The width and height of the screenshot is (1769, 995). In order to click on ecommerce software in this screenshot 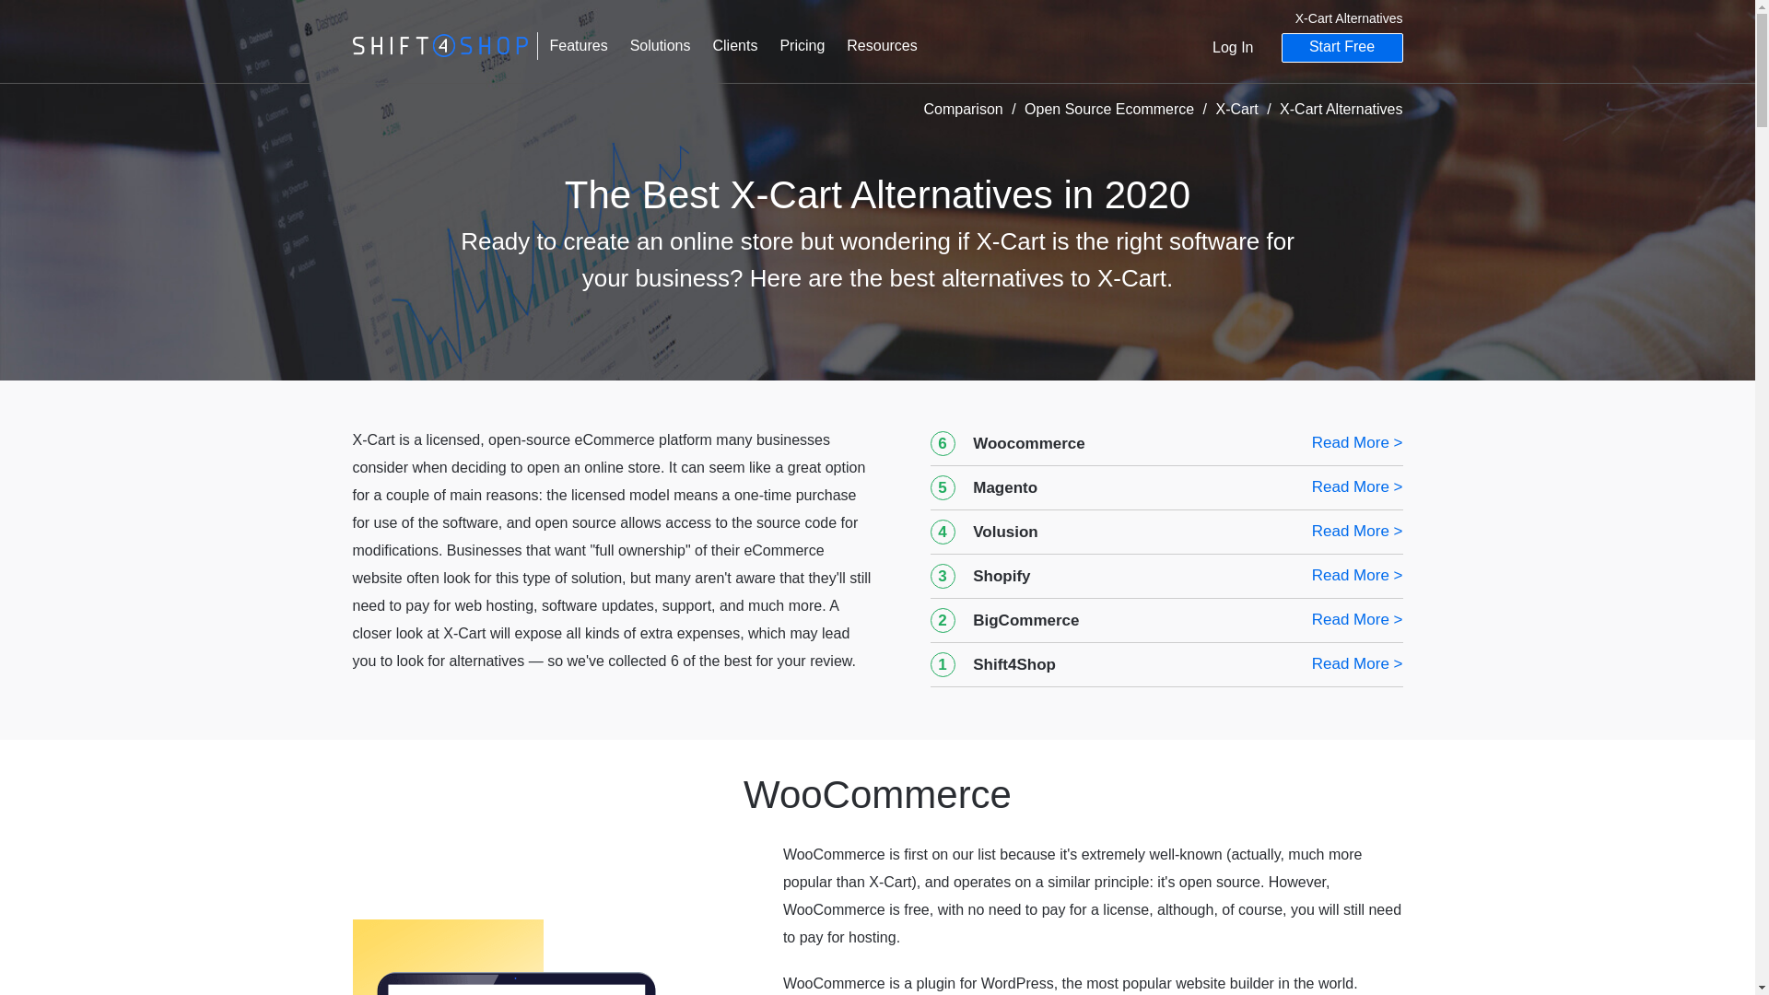, I will do `click(439, 45)`.